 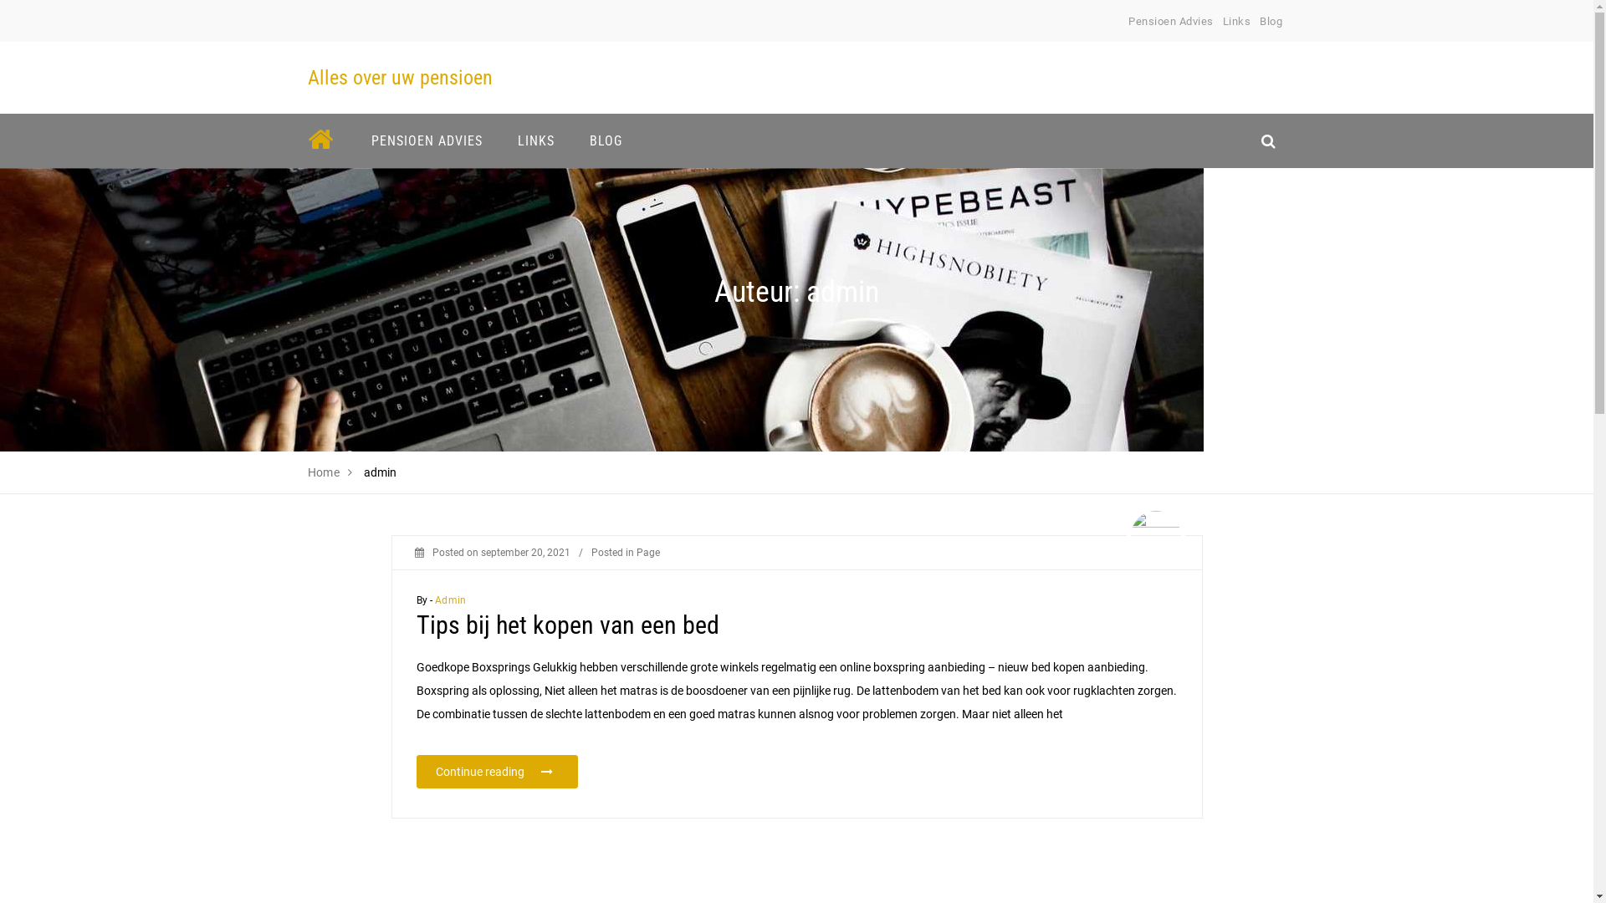 What do you see at coordinates (400, 78) in the screenshot?
I see `Alles over uw pensioen` at bounding box center [400, 78].